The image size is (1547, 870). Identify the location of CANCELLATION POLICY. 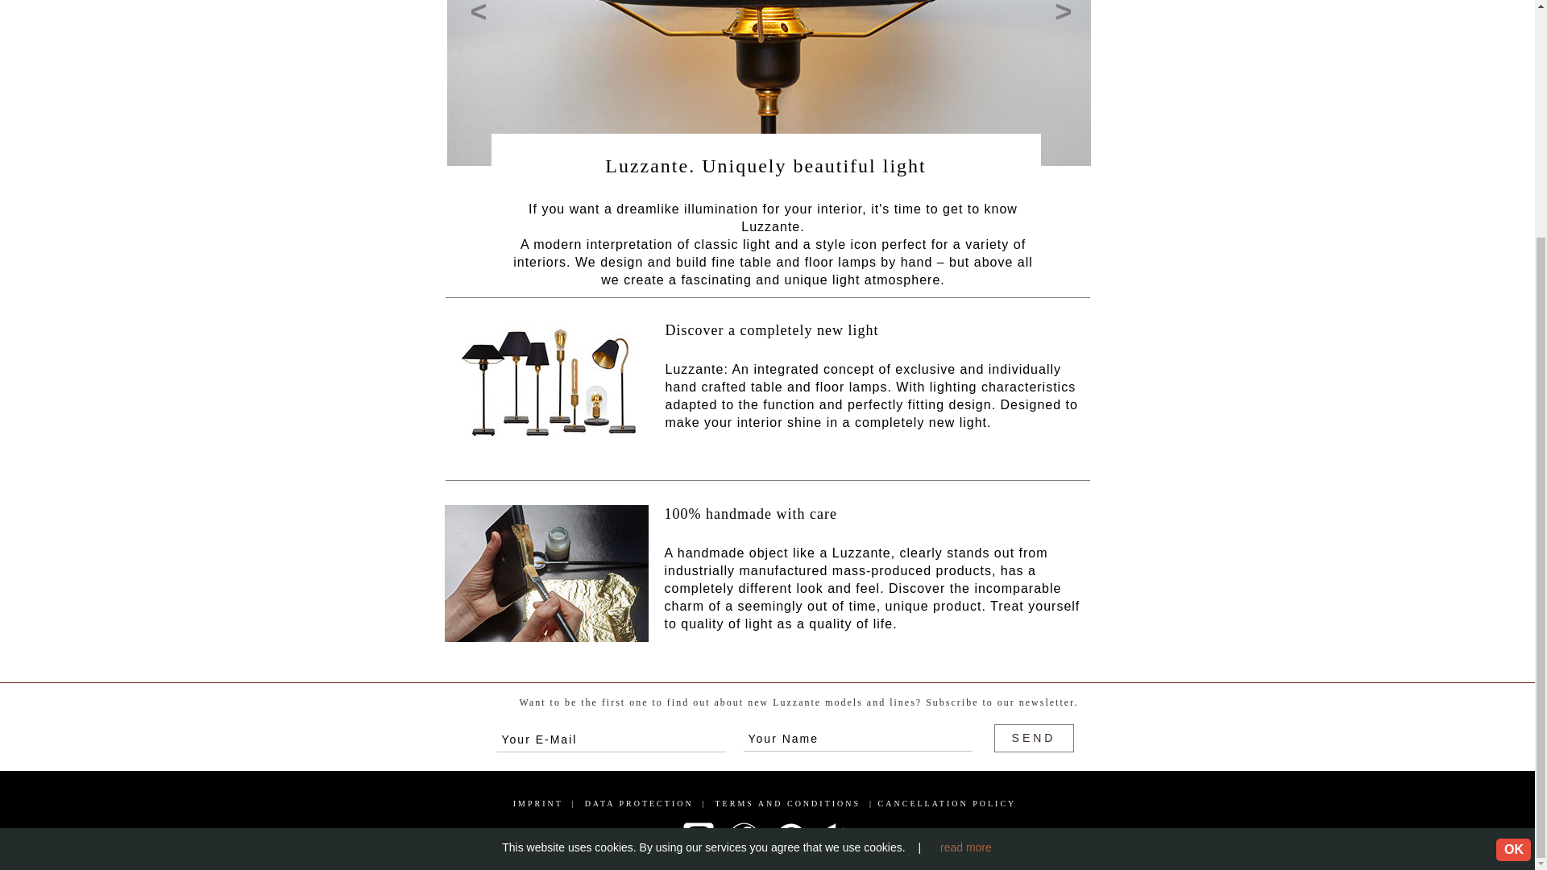
(948, 804).